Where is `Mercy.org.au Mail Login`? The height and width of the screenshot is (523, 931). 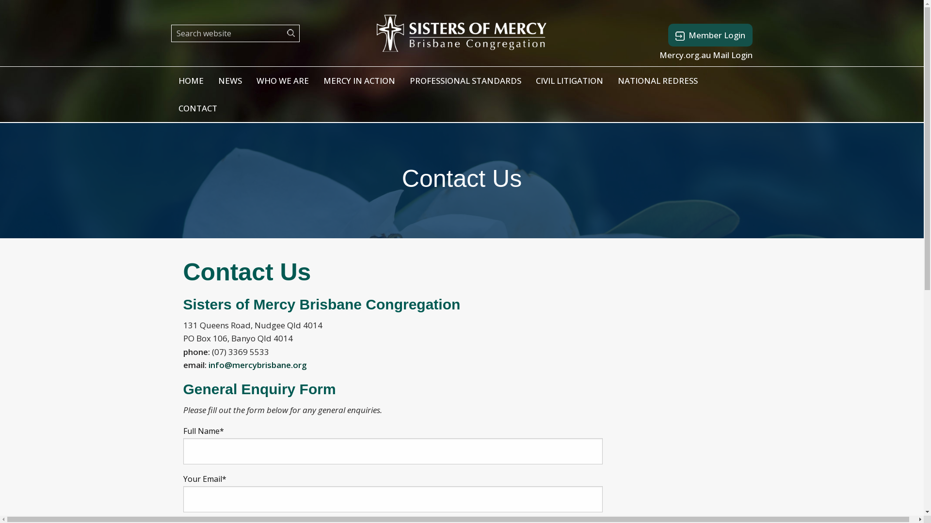 Mercy.org.au Mail Login is located at coordinates (706, 55).